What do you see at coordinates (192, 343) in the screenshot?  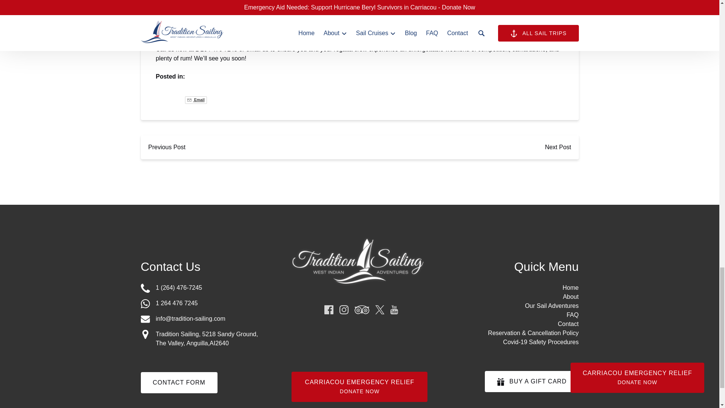 I see `The Valley, Anguilla,AI2640` at bounding box center [192, 343].